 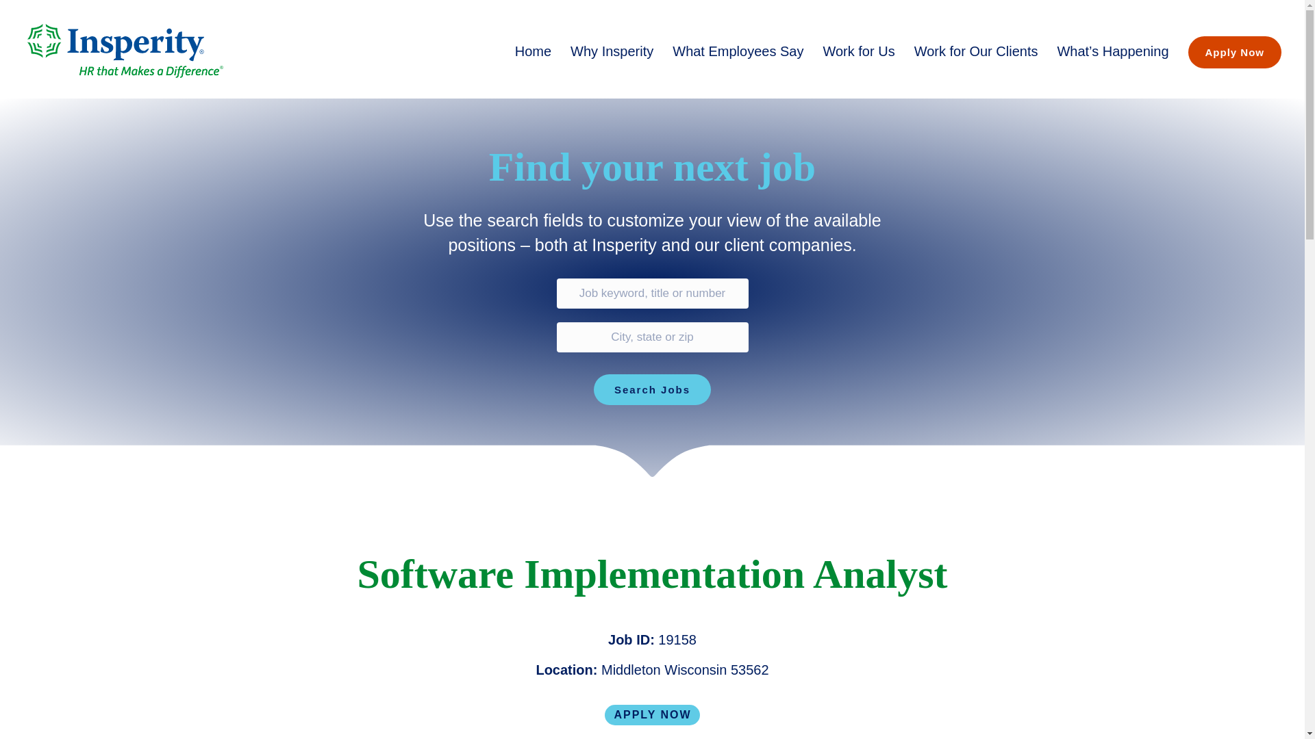 I want to click on Search Jobs, so click(x=652, y=389).